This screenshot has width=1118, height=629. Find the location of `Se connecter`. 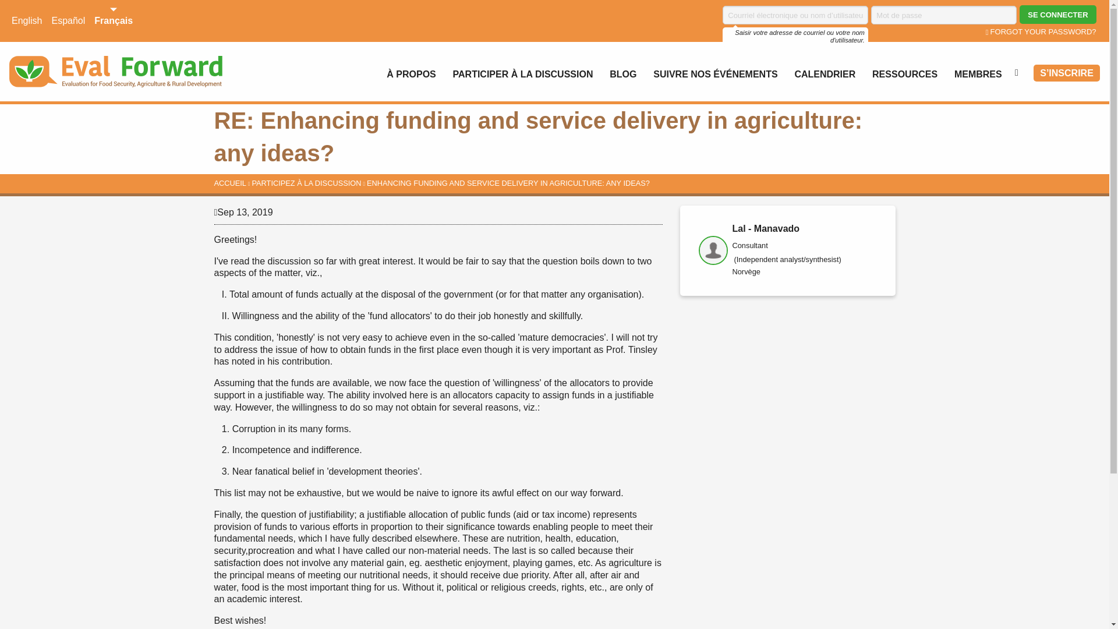

Se connecter is located at coordinates (1057, 14).